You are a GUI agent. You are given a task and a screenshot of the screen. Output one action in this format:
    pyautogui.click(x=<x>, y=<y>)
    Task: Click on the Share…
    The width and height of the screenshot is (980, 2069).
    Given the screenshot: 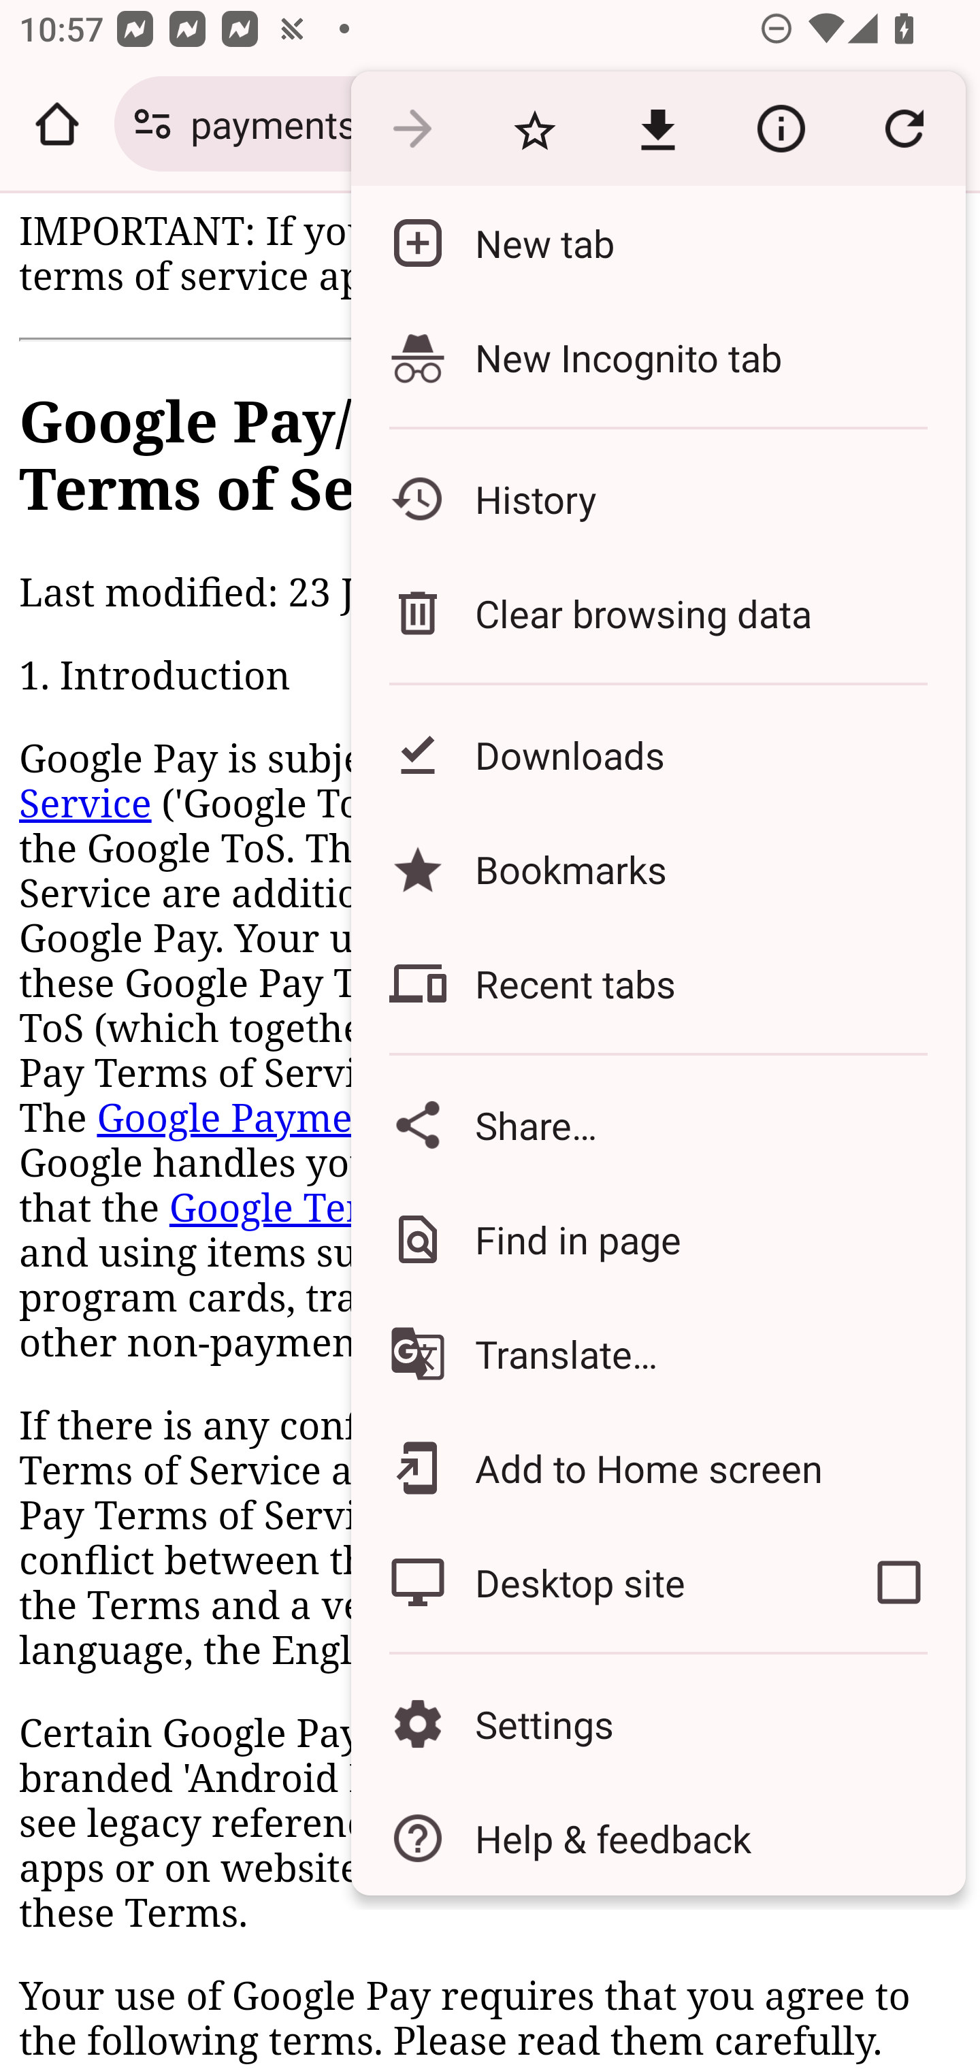 What is the action you would take?
    pyautogui.click(x=657, y=1124)
    